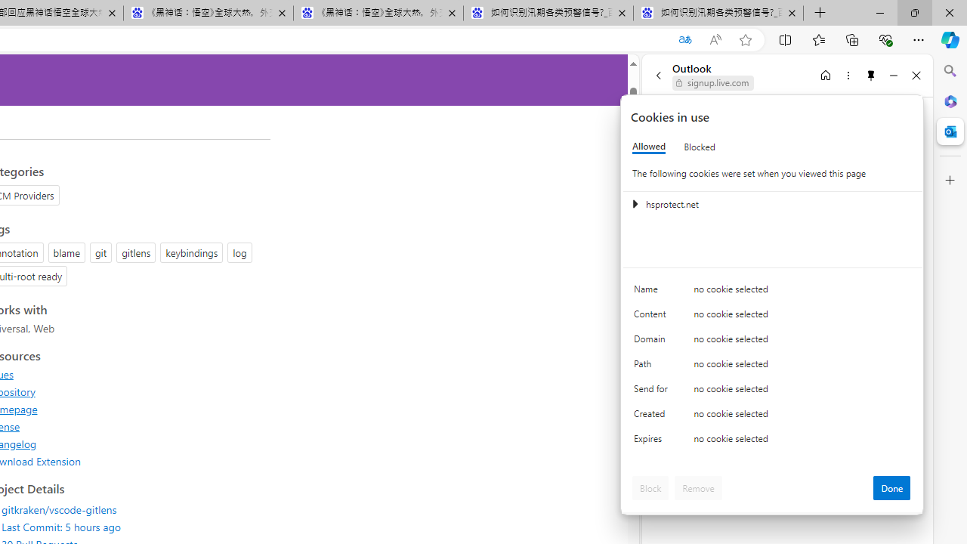 This screenshot has width=967, height=544. Describe the element at coordinates (650, 488) in the screenshot. I see `Block` at that location.